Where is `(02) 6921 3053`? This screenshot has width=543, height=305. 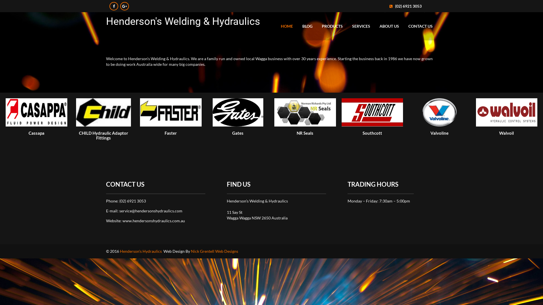 (02) 6921 3053 is located at coordinates (132, 201).